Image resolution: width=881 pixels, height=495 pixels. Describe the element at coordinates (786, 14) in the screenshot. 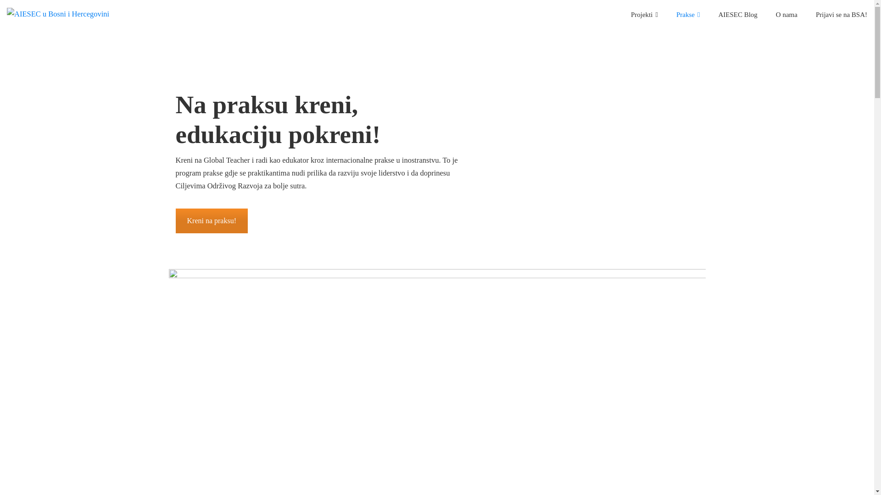

I see `O nama` at that location.